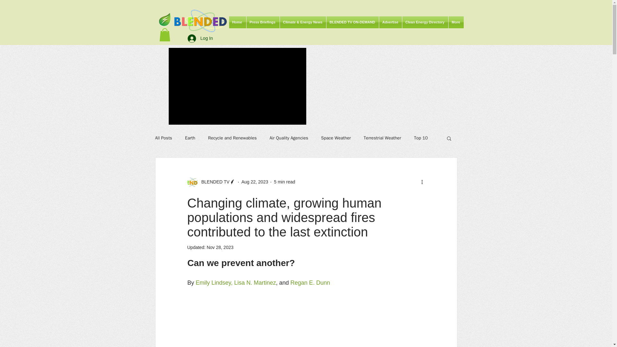 The image size is (617, 347). I want to click on Aug 22, 2023, so click(255, 182).